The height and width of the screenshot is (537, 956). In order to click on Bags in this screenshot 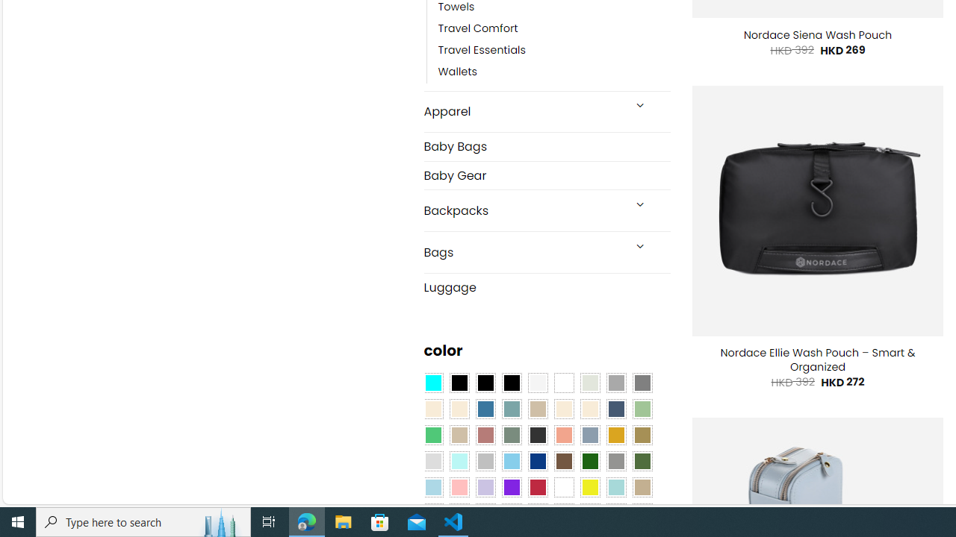, I will do `click(523, 252)`.